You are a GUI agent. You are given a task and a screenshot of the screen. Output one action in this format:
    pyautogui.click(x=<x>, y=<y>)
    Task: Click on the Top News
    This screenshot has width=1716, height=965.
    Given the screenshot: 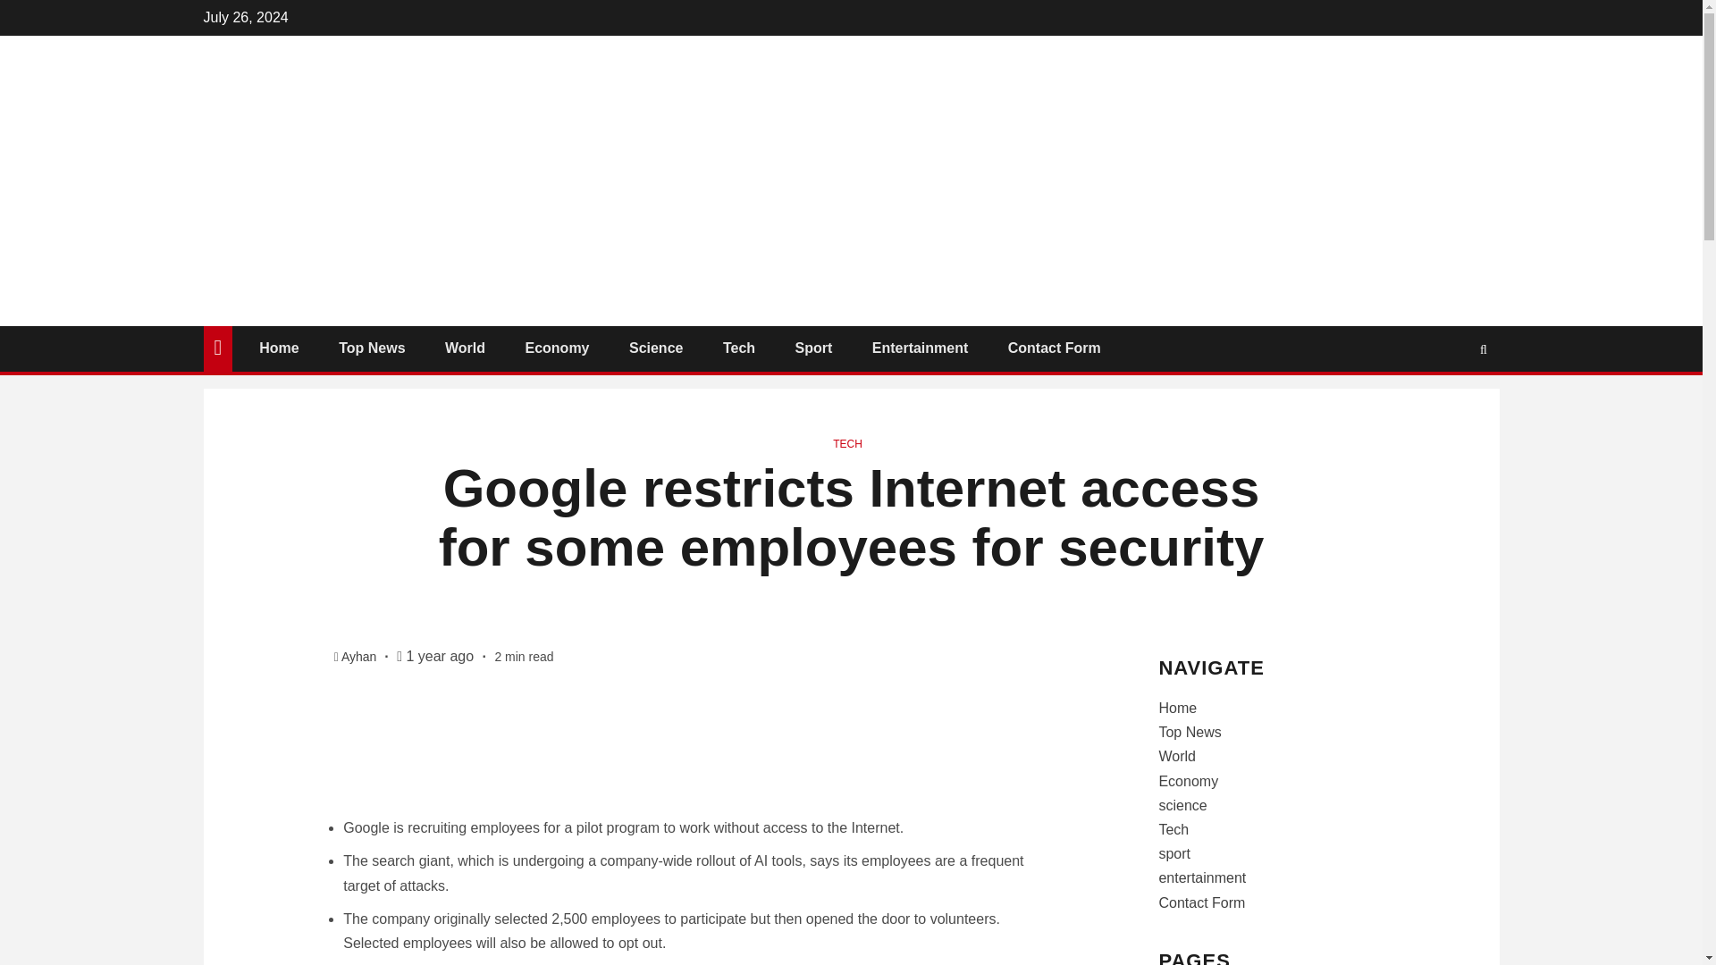 What is the action you would take?
    pyautogui.click(x=372, y=348)
    